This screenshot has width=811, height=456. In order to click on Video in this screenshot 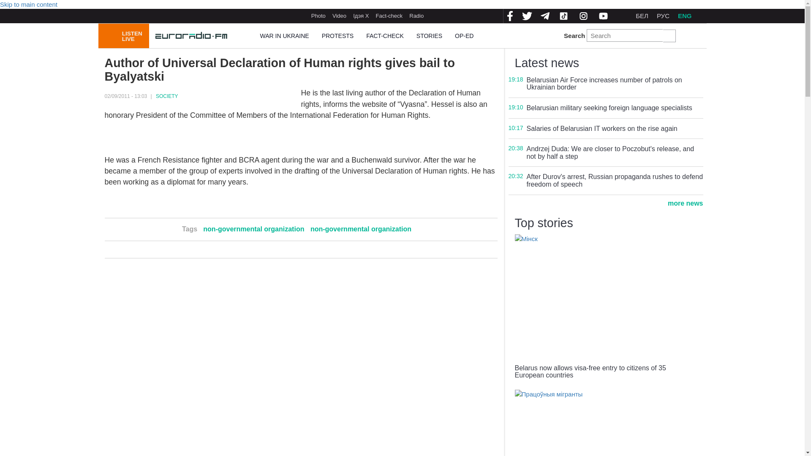, I will do `click(339, 16)`.